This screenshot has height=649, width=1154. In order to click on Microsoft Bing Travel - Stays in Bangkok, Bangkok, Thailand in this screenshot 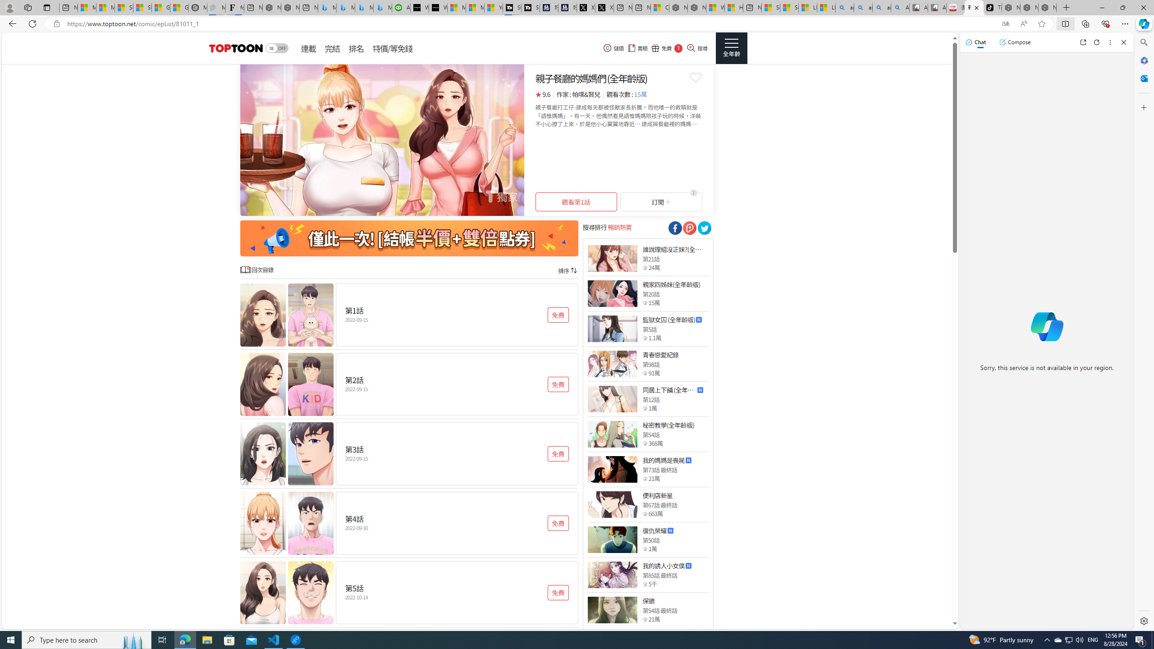, I will do `click(345, 8)`.